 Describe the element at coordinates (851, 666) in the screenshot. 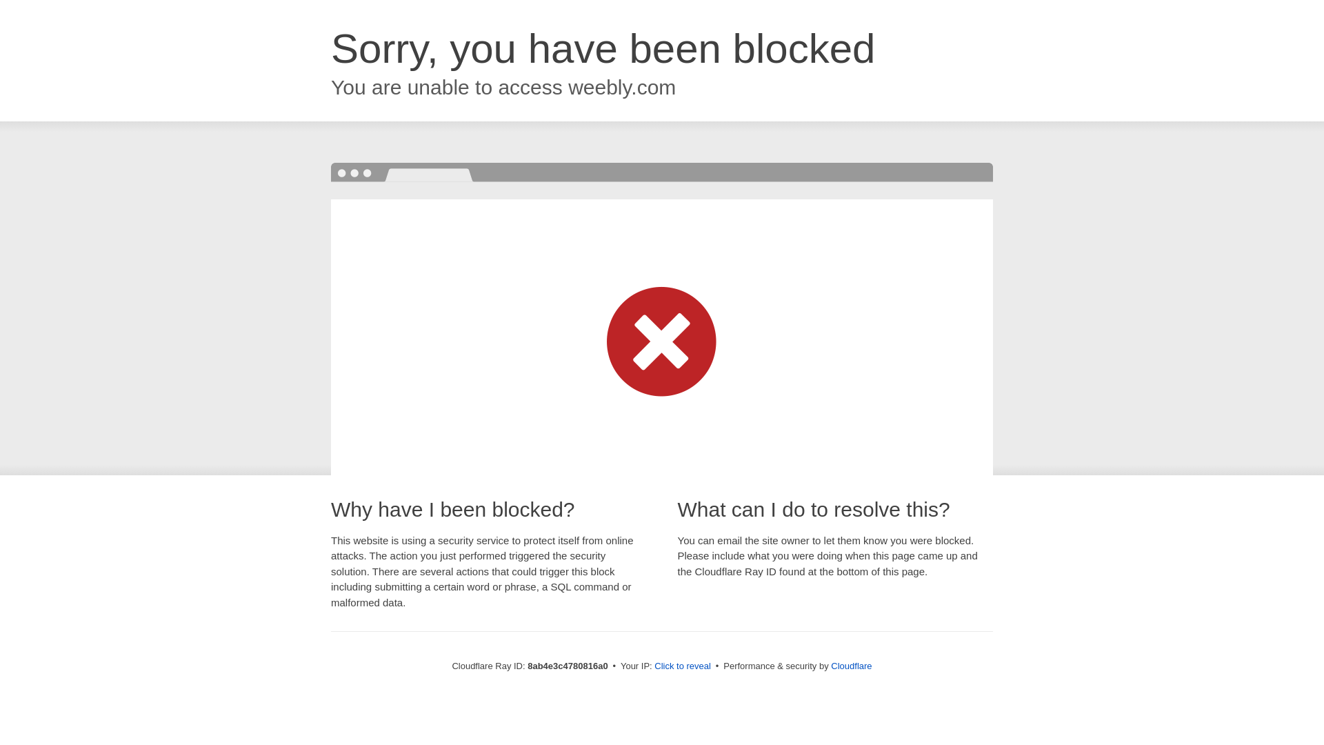

I see `Cloudflare` at that location.